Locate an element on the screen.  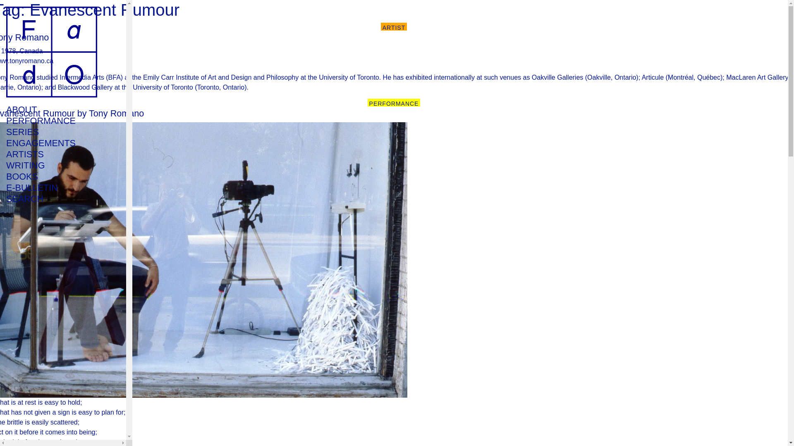
Evanescent Rumour by Tony Romano is located at coordinates (72, 113).